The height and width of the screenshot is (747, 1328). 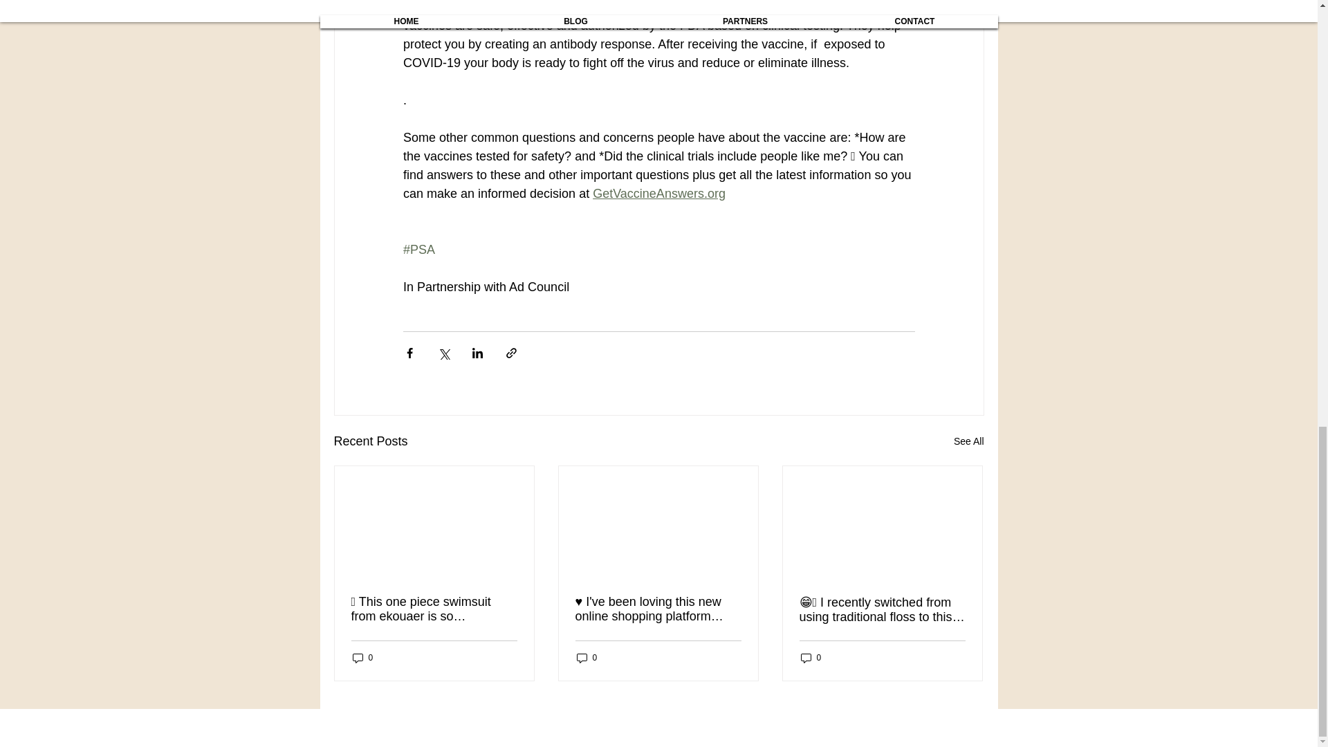 What do you see at coordinates (362, 657) in the screenshot?
I see `0` at bounding box center [362, 657].